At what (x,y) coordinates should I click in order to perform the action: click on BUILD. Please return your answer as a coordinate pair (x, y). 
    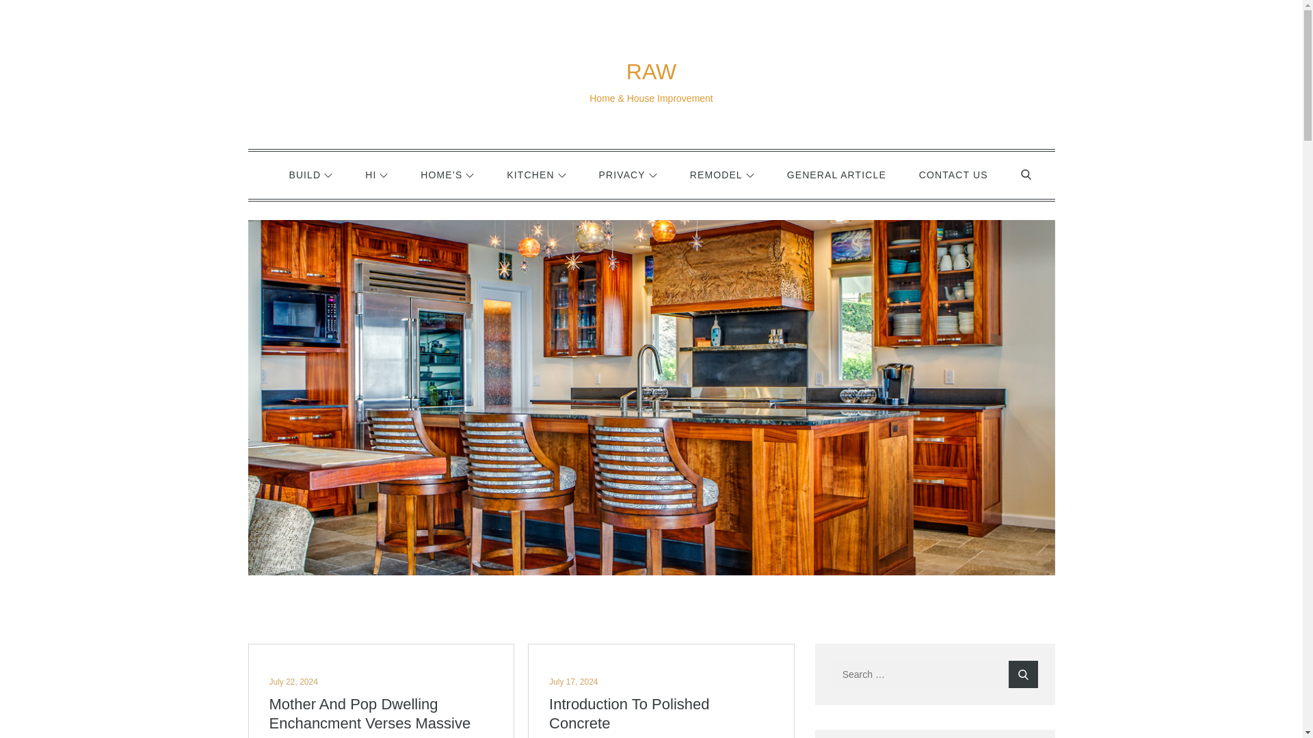
    Looking at the image, I should click on (310, 175).